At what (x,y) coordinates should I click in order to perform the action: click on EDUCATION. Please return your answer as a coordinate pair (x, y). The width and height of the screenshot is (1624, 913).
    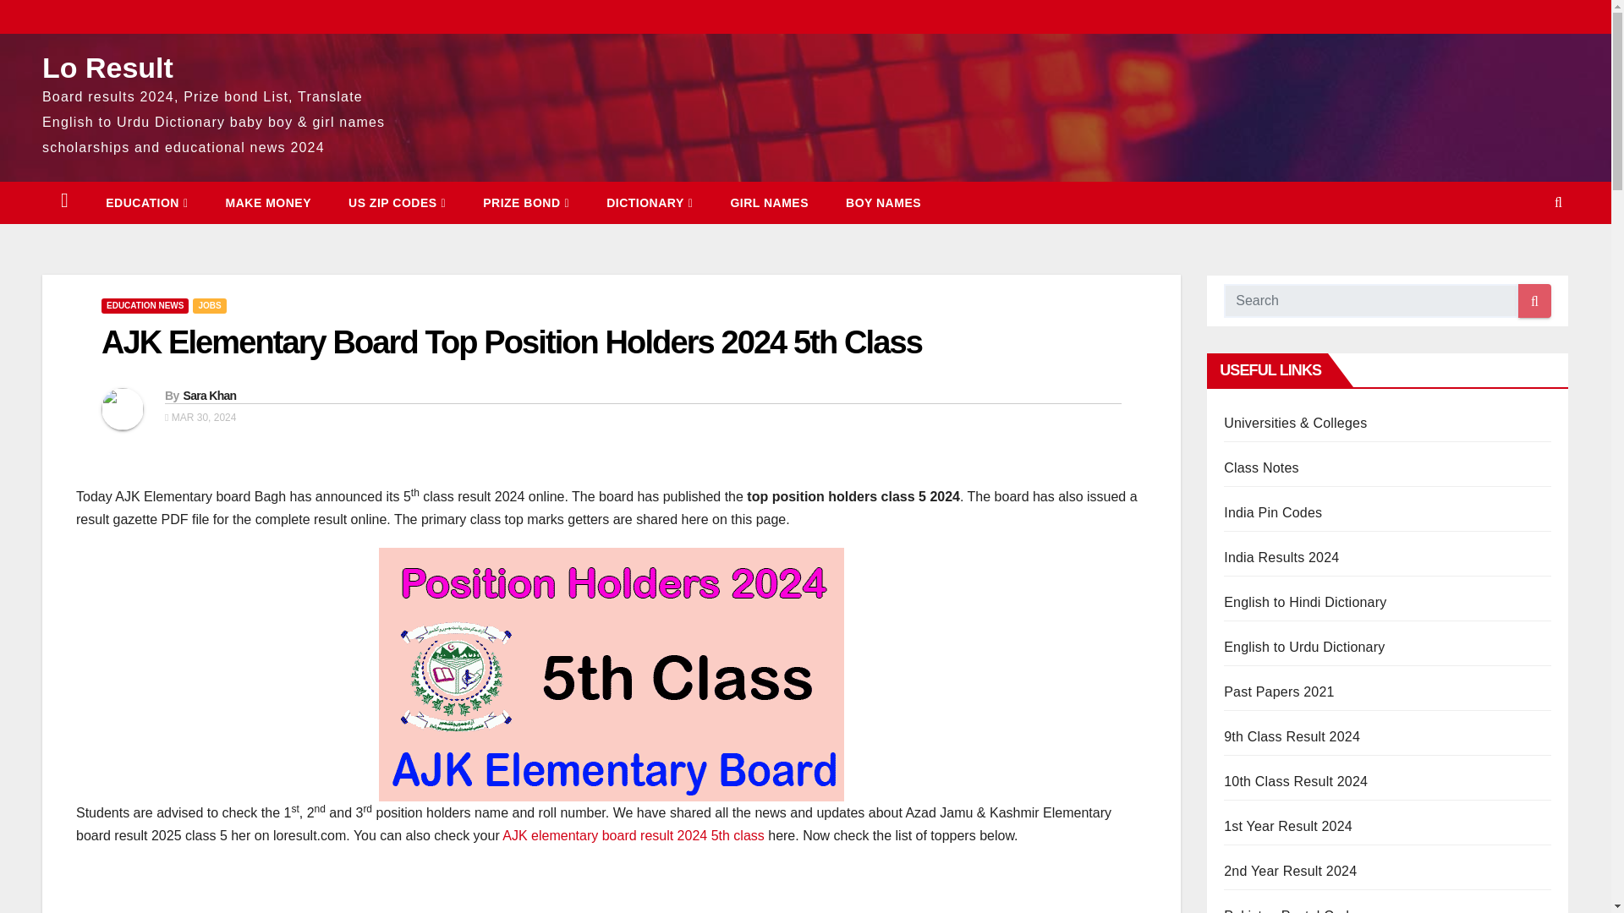
    Looking at the image, I should click on (146, 202).